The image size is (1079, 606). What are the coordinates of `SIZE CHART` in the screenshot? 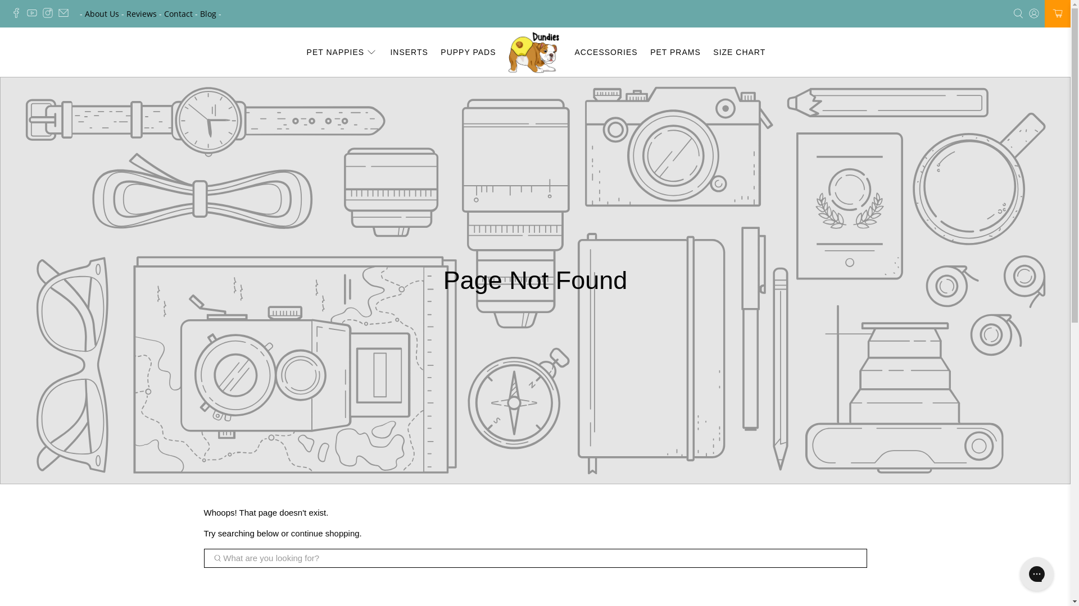 It's located at (740, 53).